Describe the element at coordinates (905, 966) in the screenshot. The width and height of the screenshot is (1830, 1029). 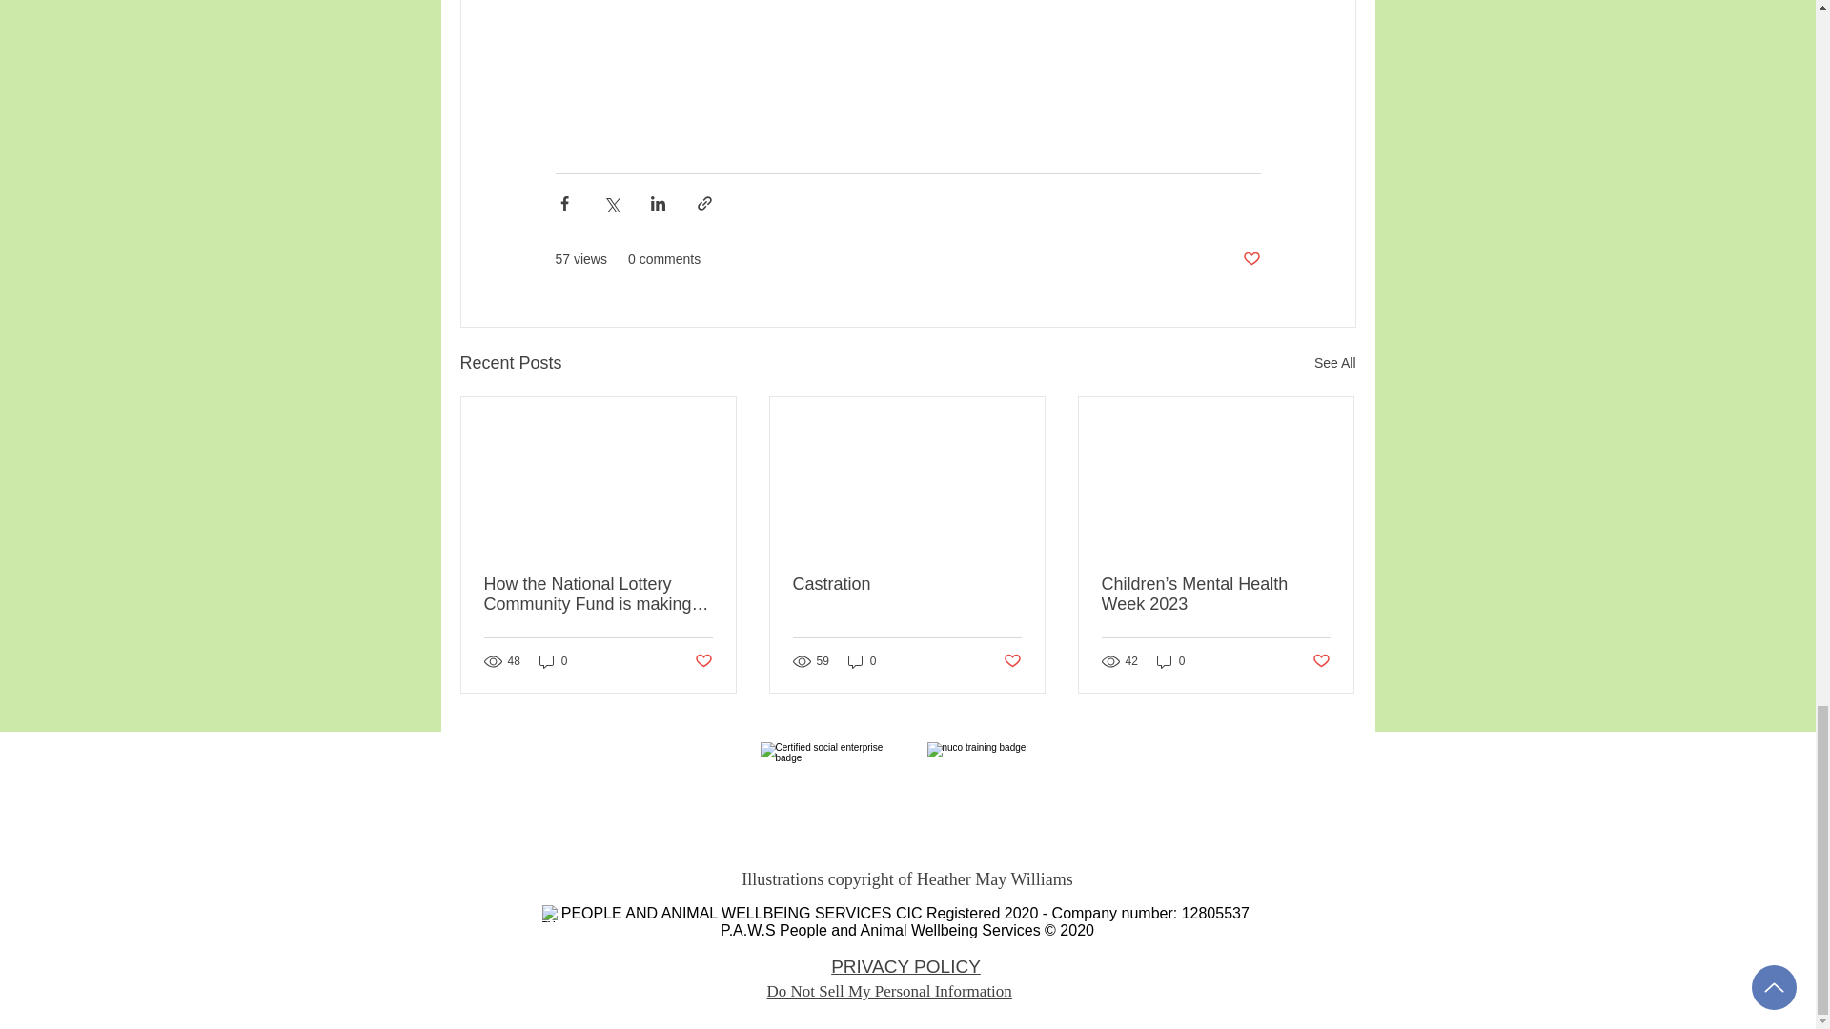
I see `PRIVACY POLICY` at that location.